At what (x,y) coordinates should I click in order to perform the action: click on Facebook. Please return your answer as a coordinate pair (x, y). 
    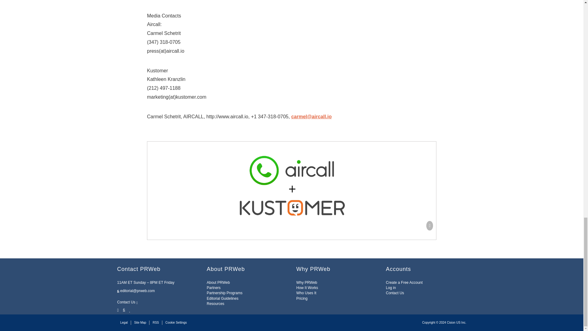
    Looking at the image, I should click on (124, 310).